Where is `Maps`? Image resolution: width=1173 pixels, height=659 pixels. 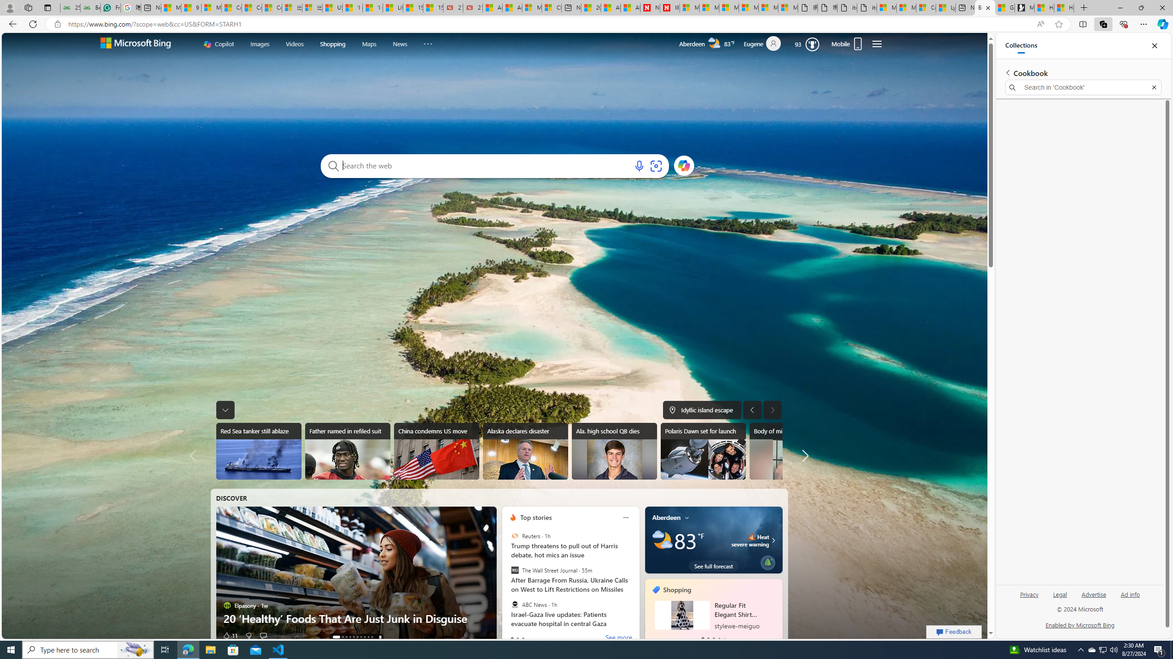 Maps is located at coordinates (369, 43).